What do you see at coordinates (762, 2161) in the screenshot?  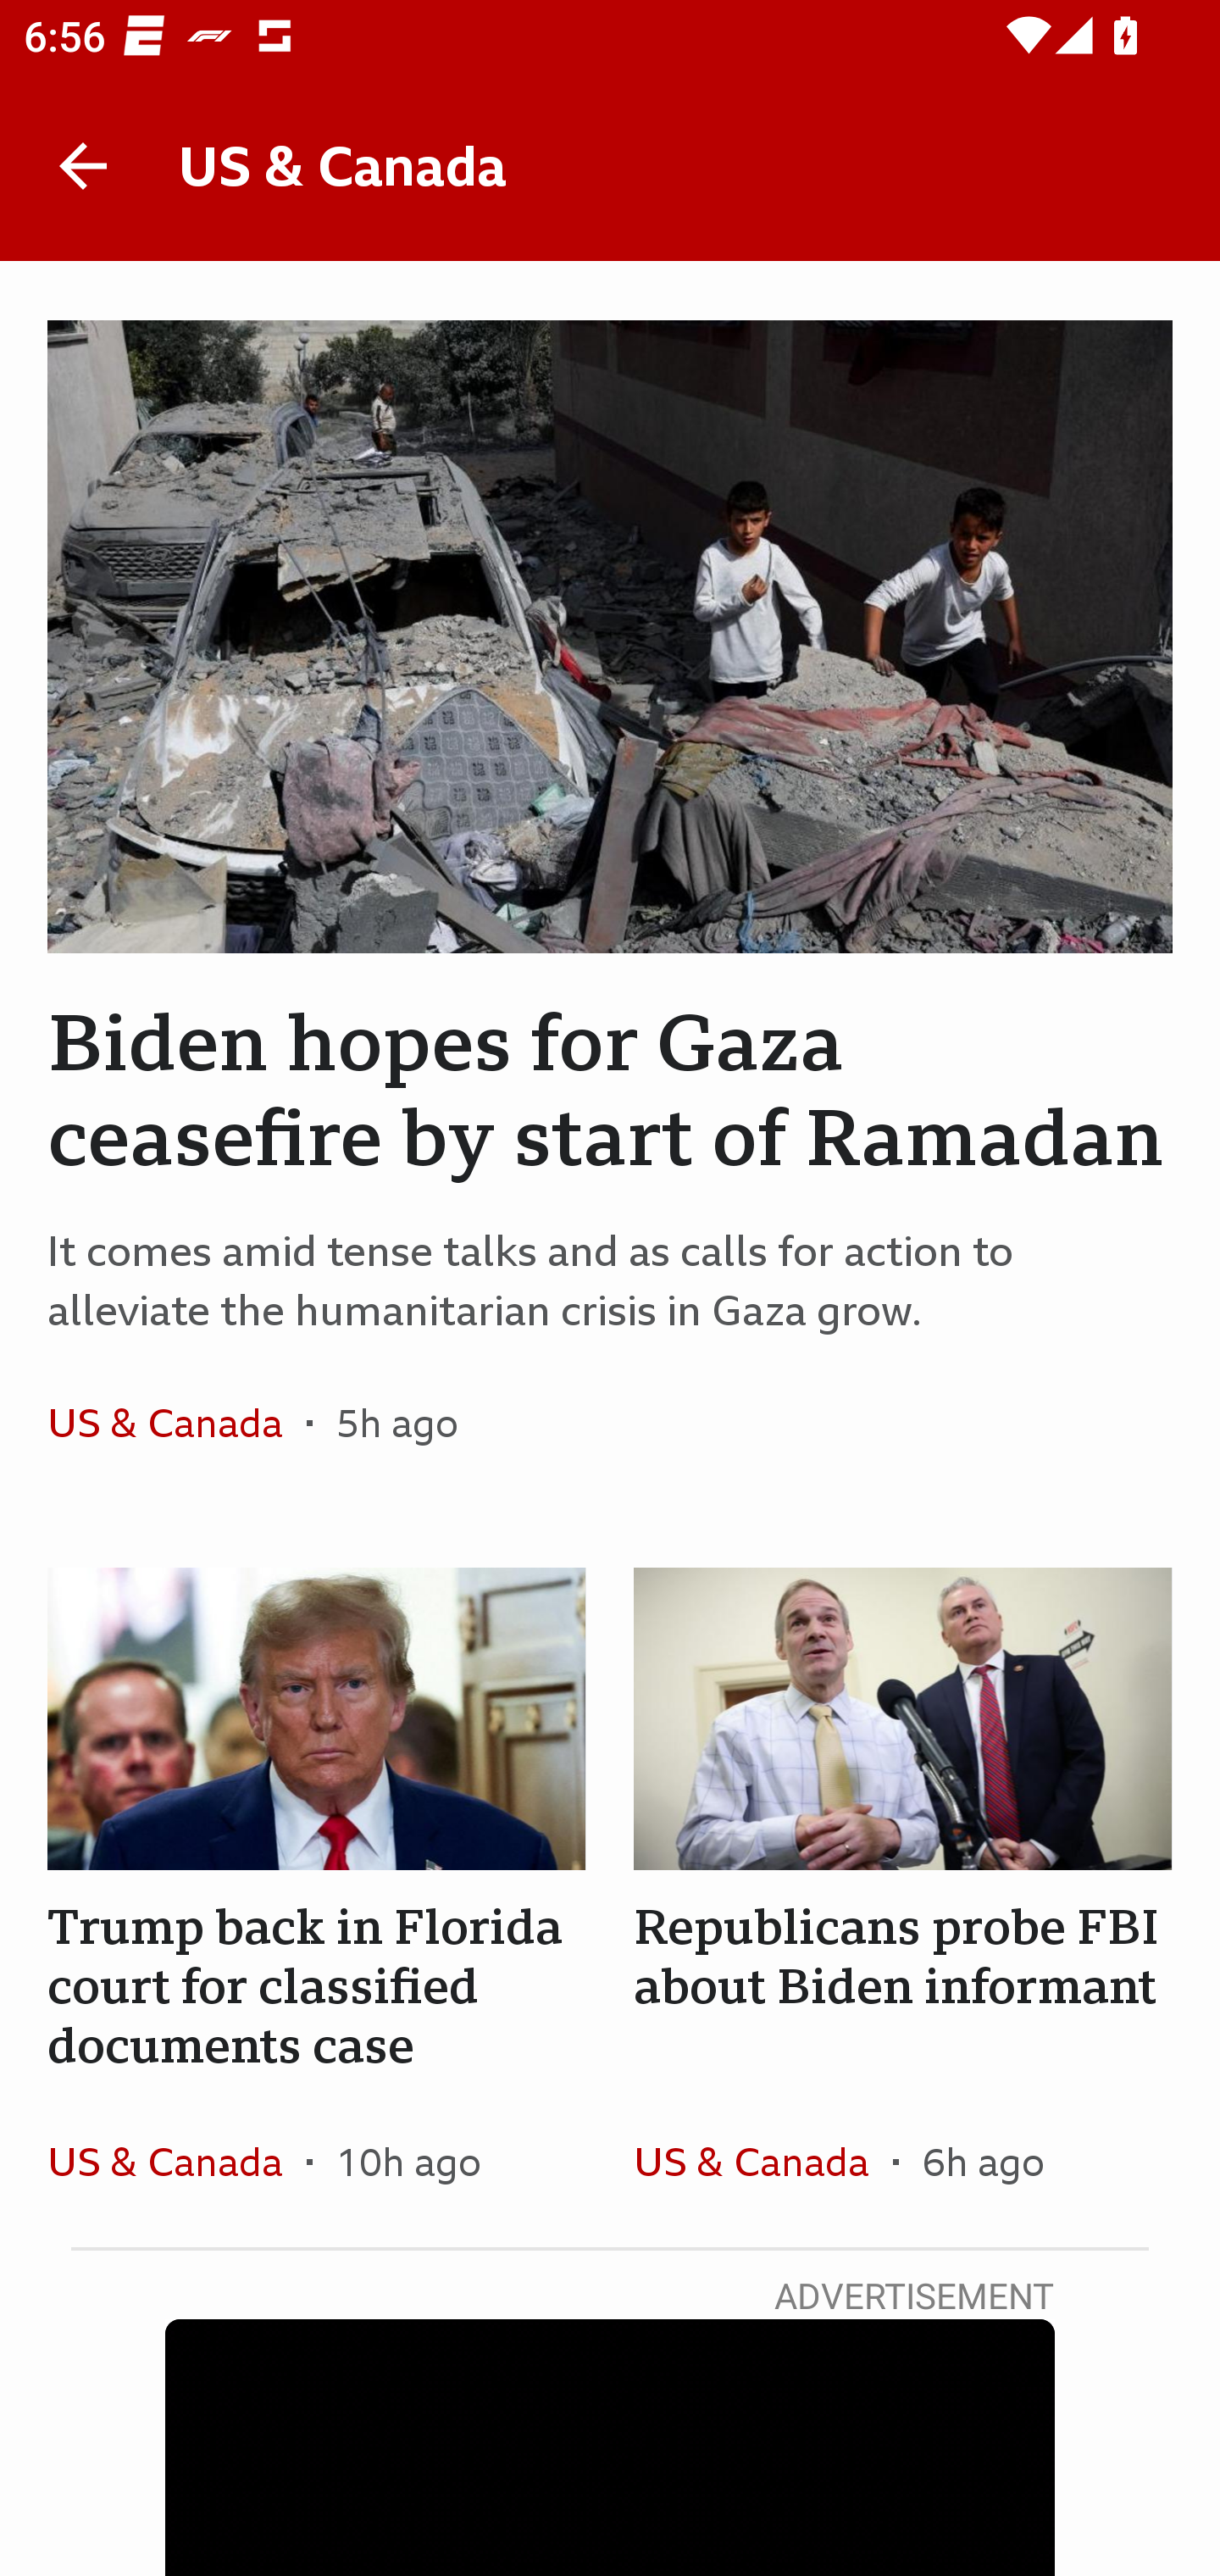 I see `US & Canada In the section US & Canada` at bounding box center [762, 2161].